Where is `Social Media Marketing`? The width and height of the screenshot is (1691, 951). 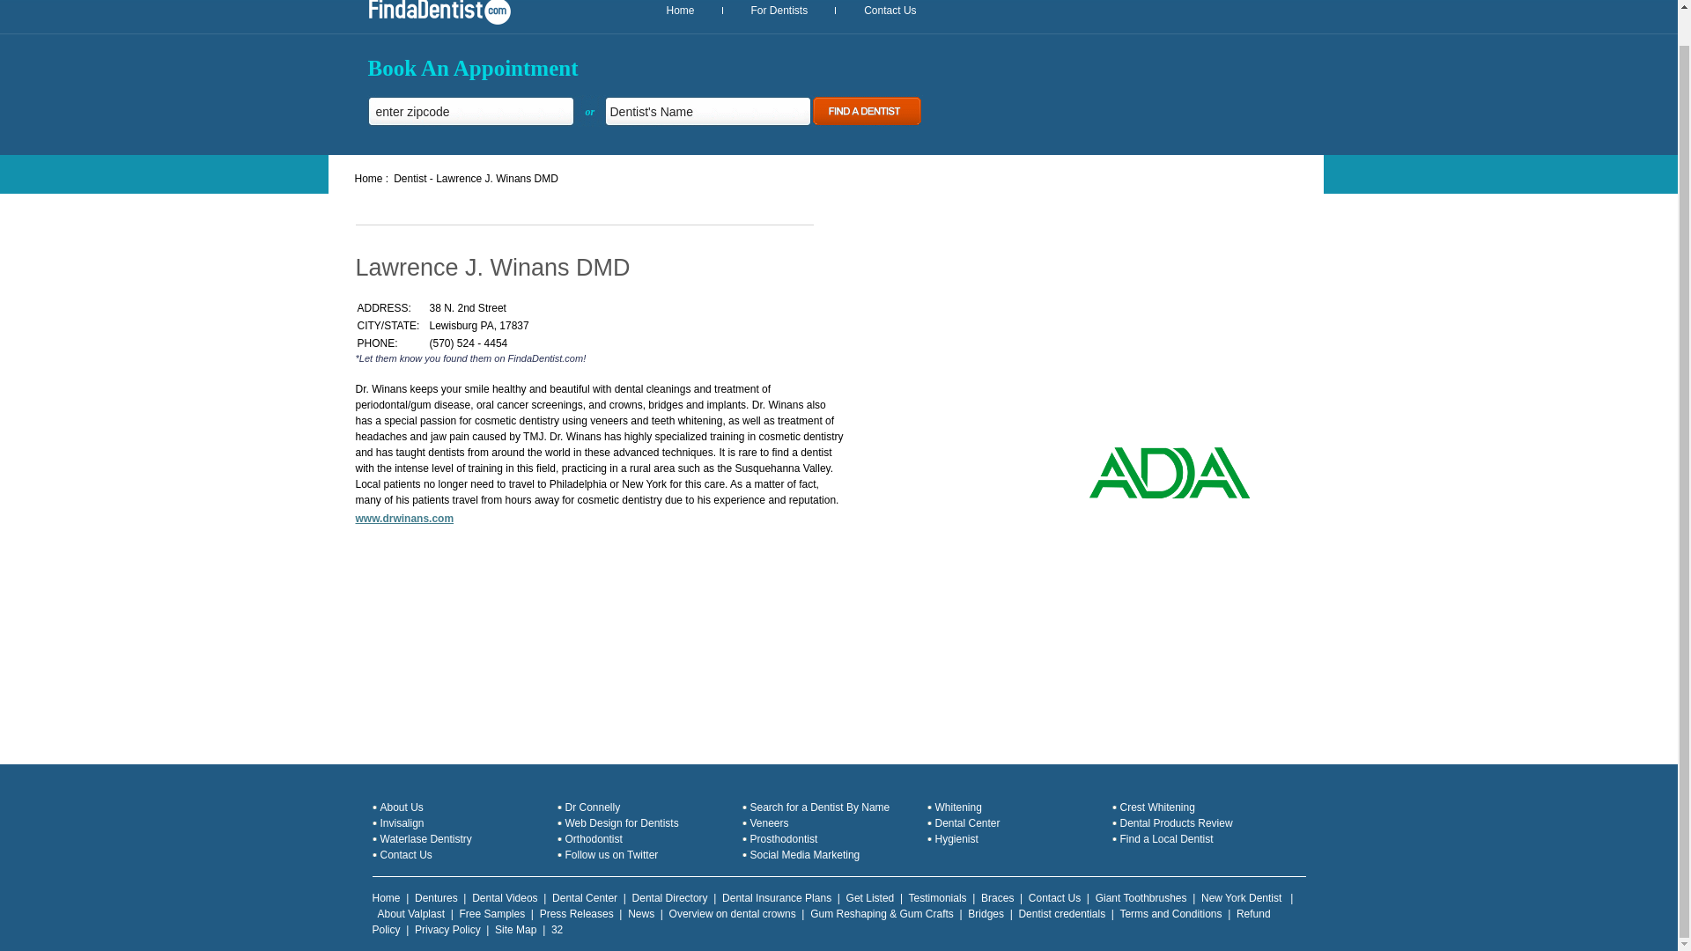
Social Media Marketing is located at coordinates (805, 855).